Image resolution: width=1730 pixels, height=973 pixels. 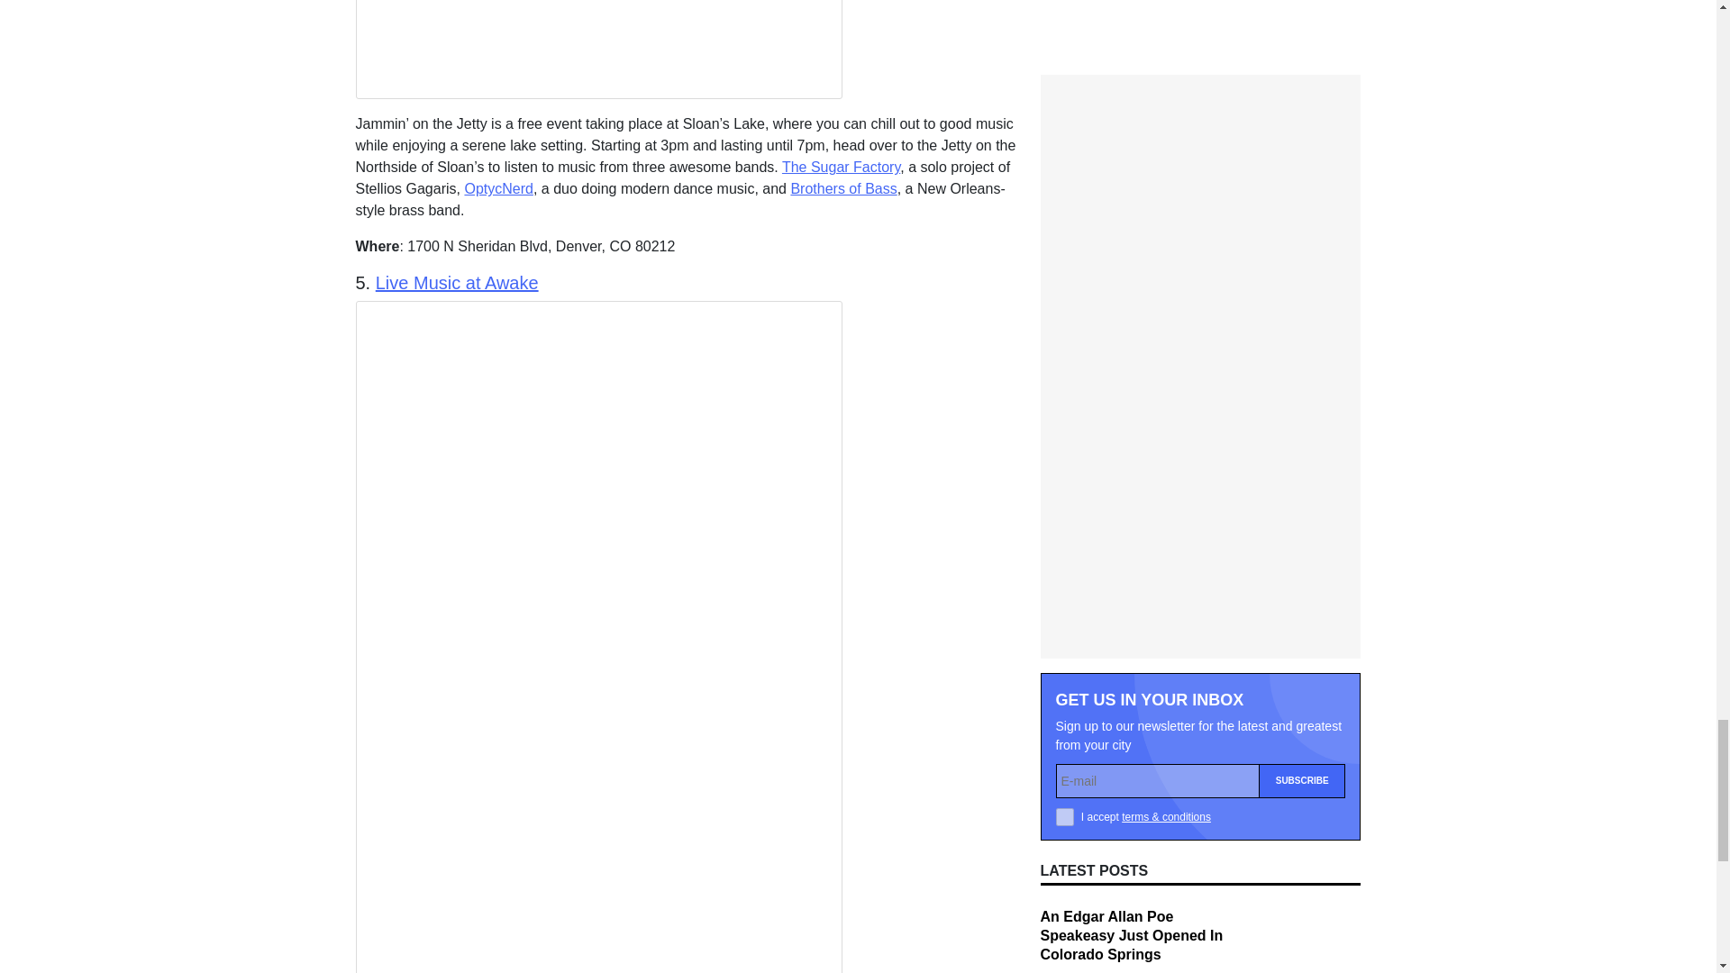 I want to click on Brothers of Bass, so click(x=843, y=188).